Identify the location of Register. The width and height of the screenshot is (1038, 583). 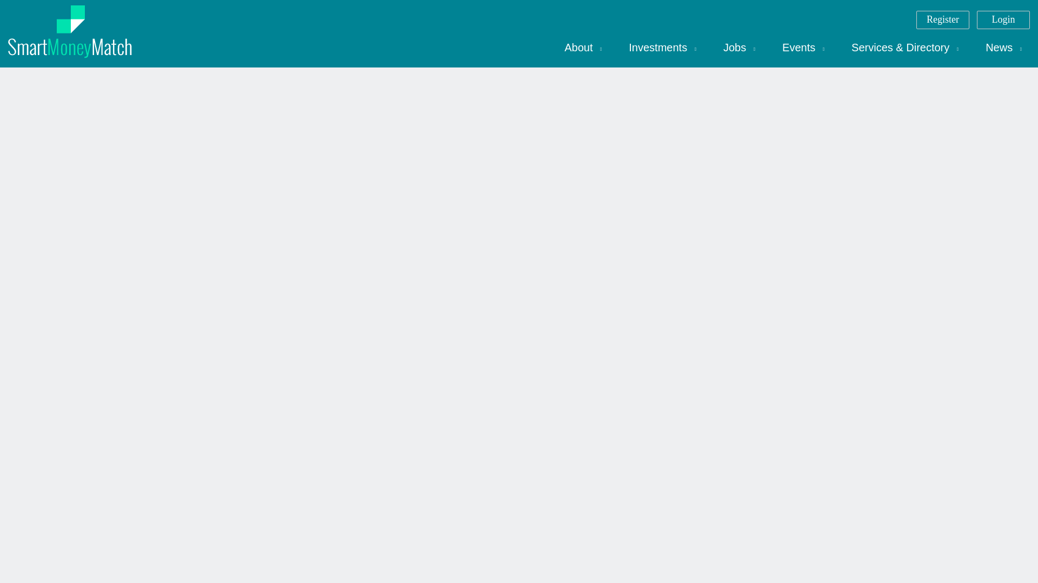
(943, 19).